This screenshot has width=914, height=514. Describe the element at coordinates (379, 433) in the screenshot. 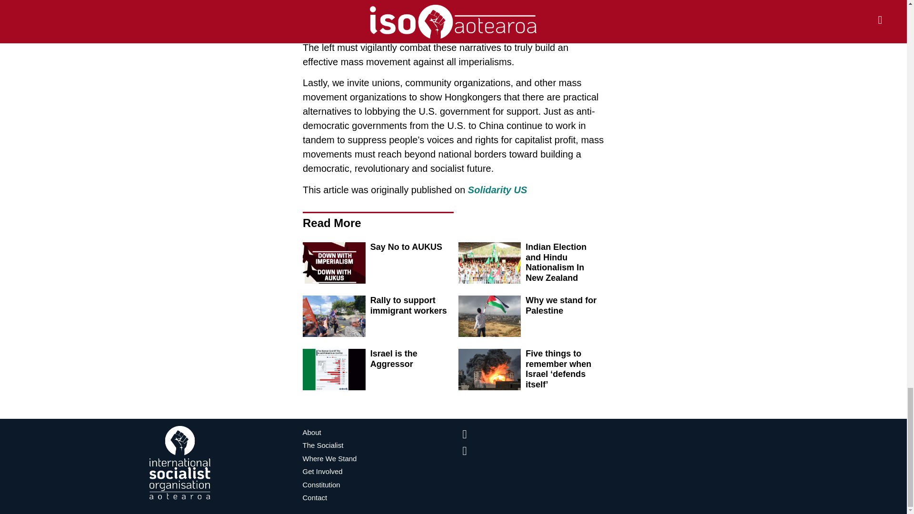

I see `About` at that location.